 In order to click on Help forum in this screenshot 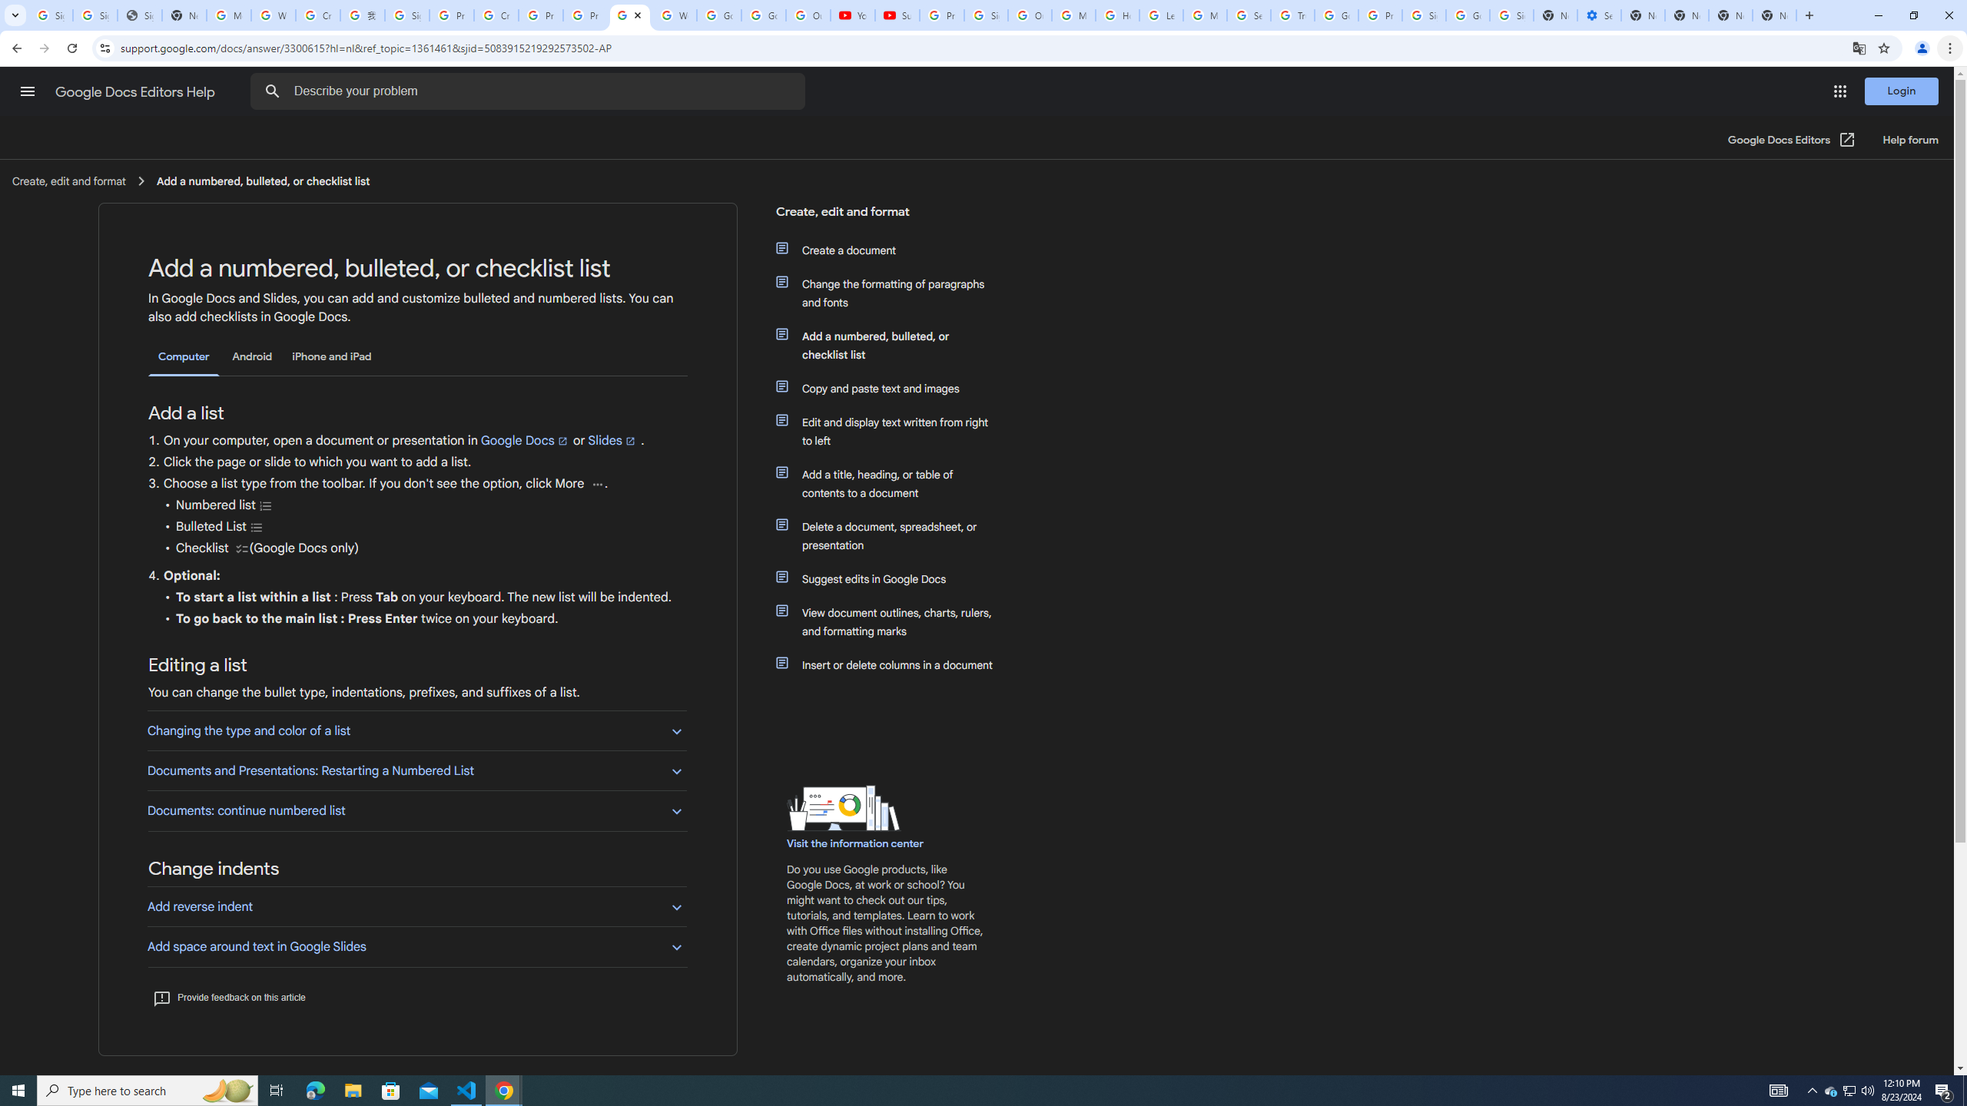, I will do `click(1910, 140)`.